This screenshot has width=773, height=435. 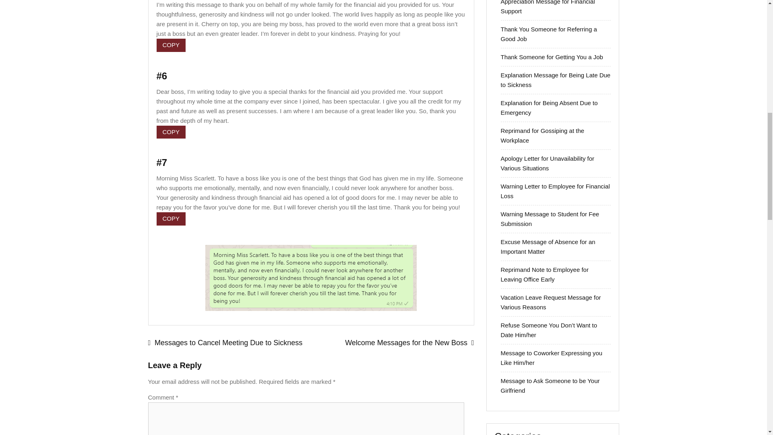 I want to click on Welcome Messages for the New Boss, so click(x=392, y=343).